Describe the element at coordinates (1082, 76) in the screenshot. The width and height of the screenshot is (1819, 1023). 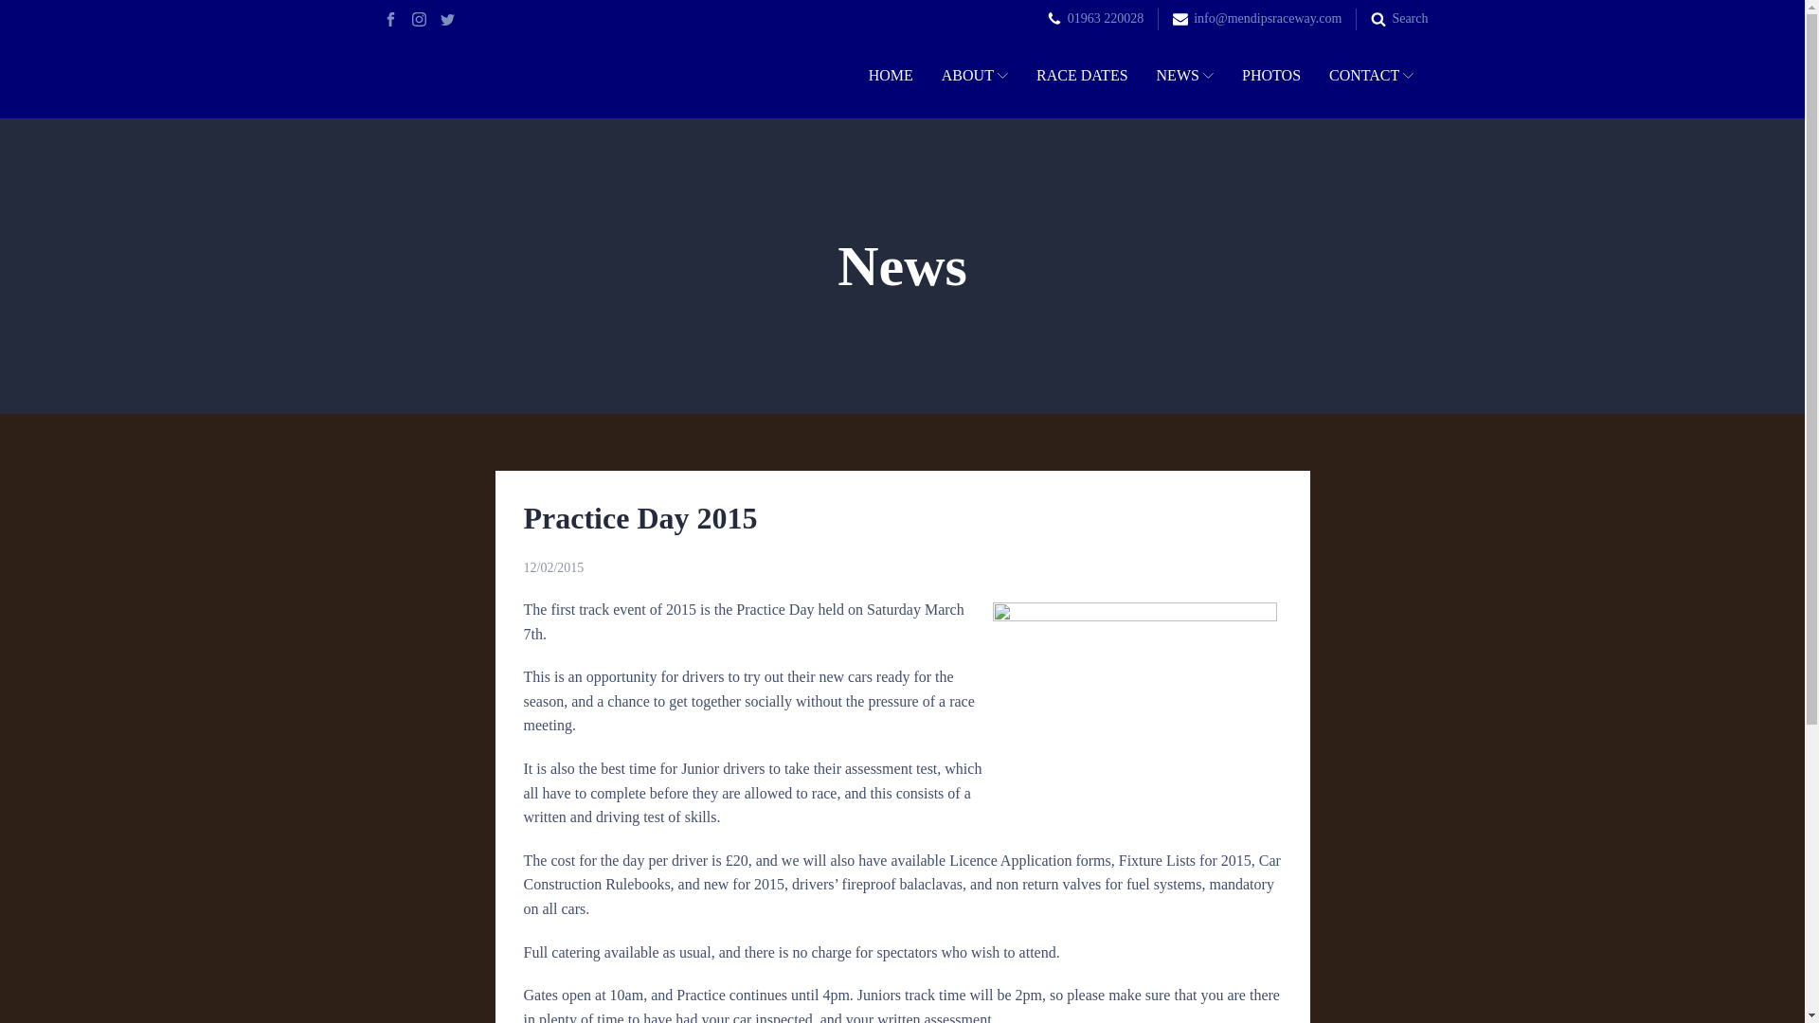
I see `RACE DATES` at that location.